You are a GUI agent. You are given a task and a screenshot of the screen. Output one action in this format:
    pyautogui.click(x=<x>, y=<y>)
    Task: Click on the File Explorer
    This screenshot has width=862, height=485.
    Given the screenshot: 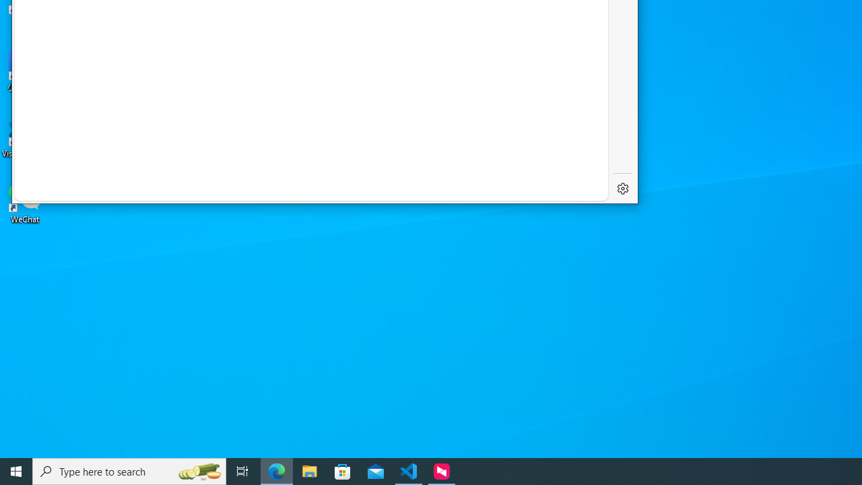 What is the action you would take?
    pyautogui.click(x=310, y=472)
    